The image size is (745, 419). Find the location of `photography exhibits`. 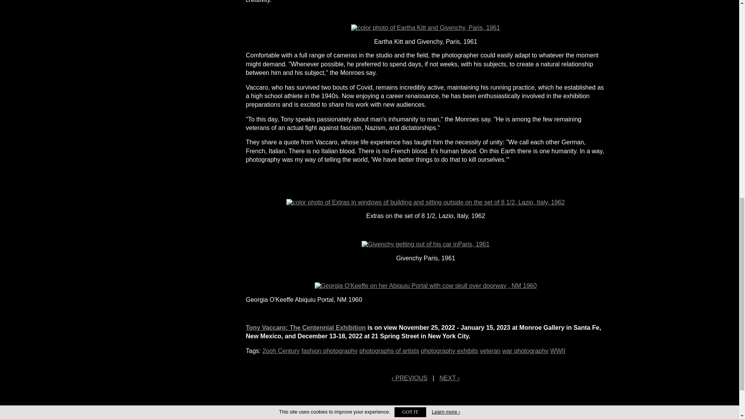

photography exhibits is located at coordinates (449, 351).